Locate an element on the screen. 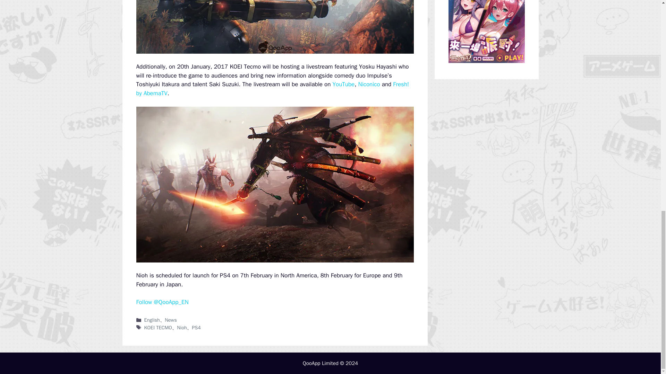 This screenshot has height=374, width=666. Fresh! by AbemaTV is located at coordinates (272, 89).